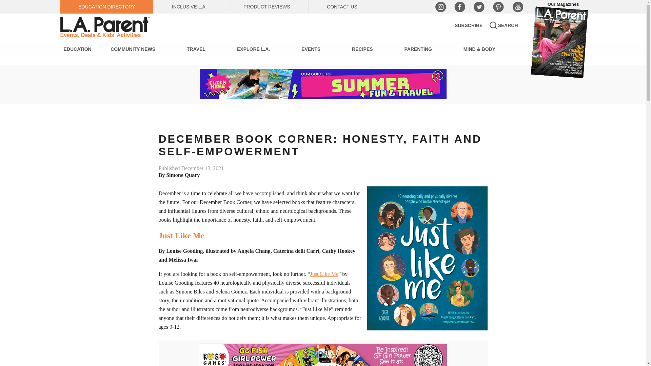 Image resolution: width=651 pixels, height=366 pixels. I want to click on L.A. Parent, so click(106, 24).